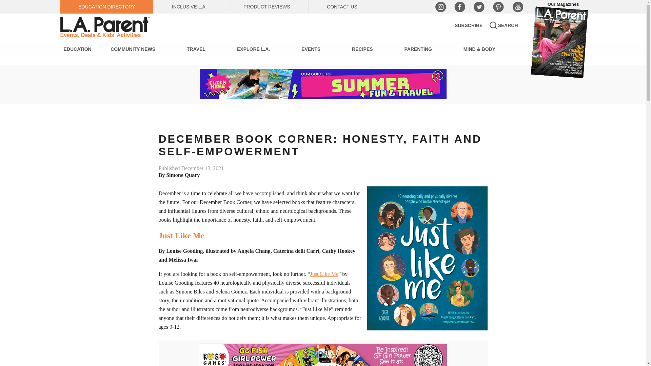 Image resolution: width=651 pixels, height=366 pixels. I want to click on L.A. Parent, so click(106, 24).